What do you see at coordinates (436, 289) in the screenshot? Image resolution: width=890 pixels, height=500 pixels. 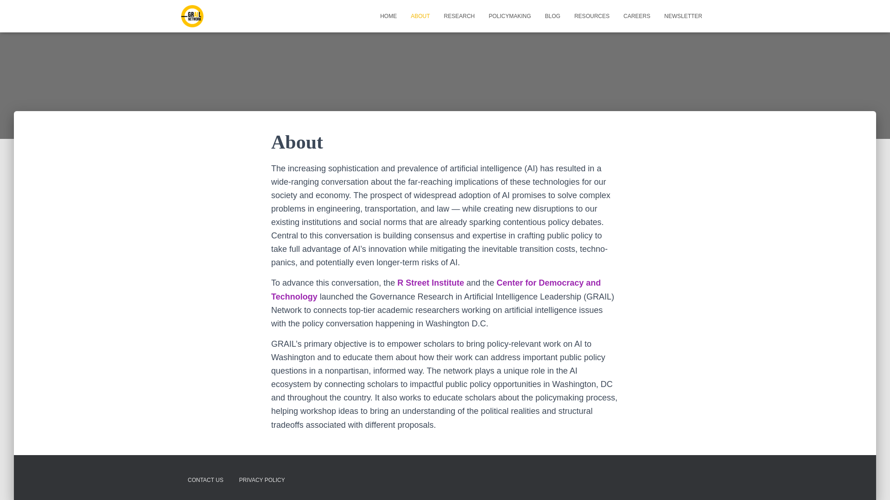 I see `Center for Democracy and Technology` at bounding box center [436, 289].